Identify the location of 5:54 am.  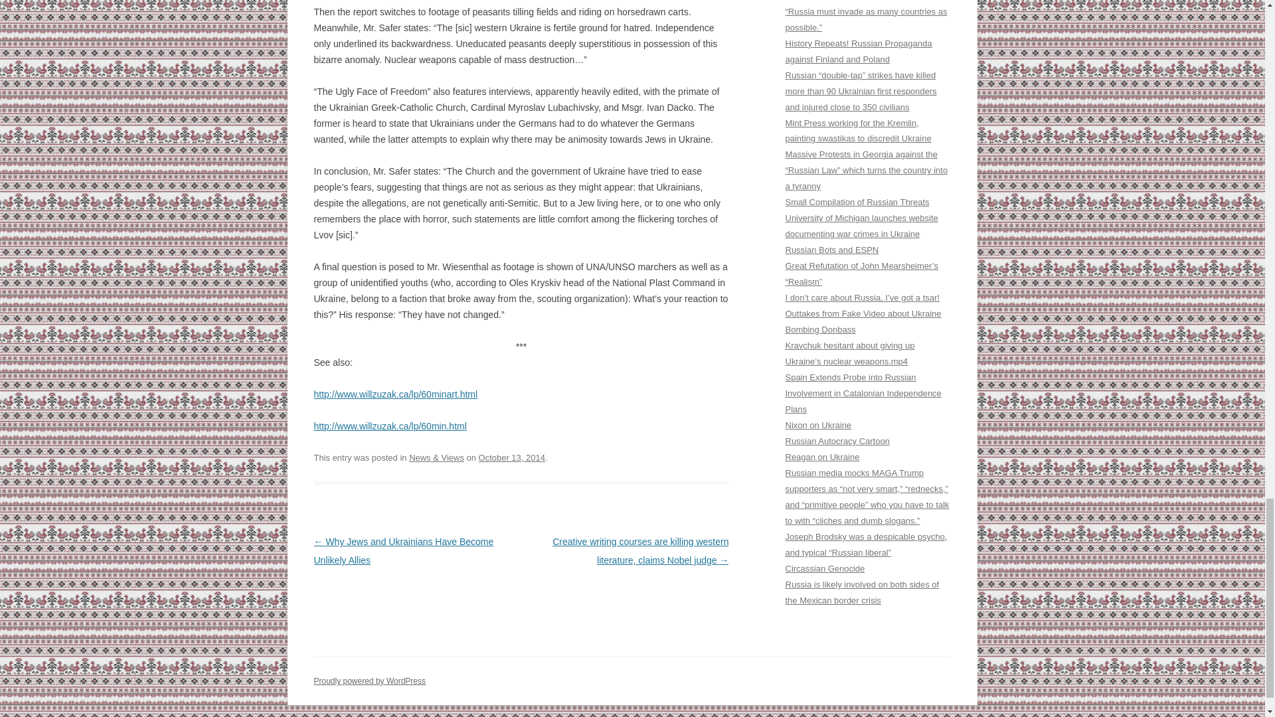
(512, 457).